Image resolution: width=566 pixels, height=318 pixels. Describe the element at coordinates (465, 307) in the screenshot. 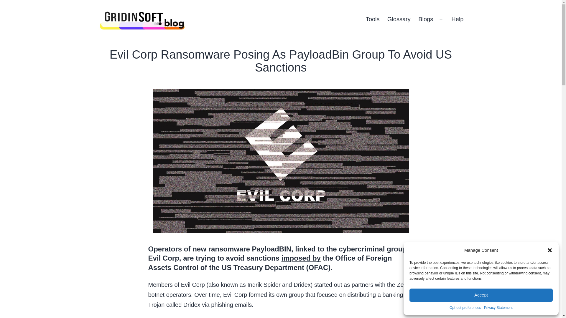

I see `Opt-out preferences` at that location.